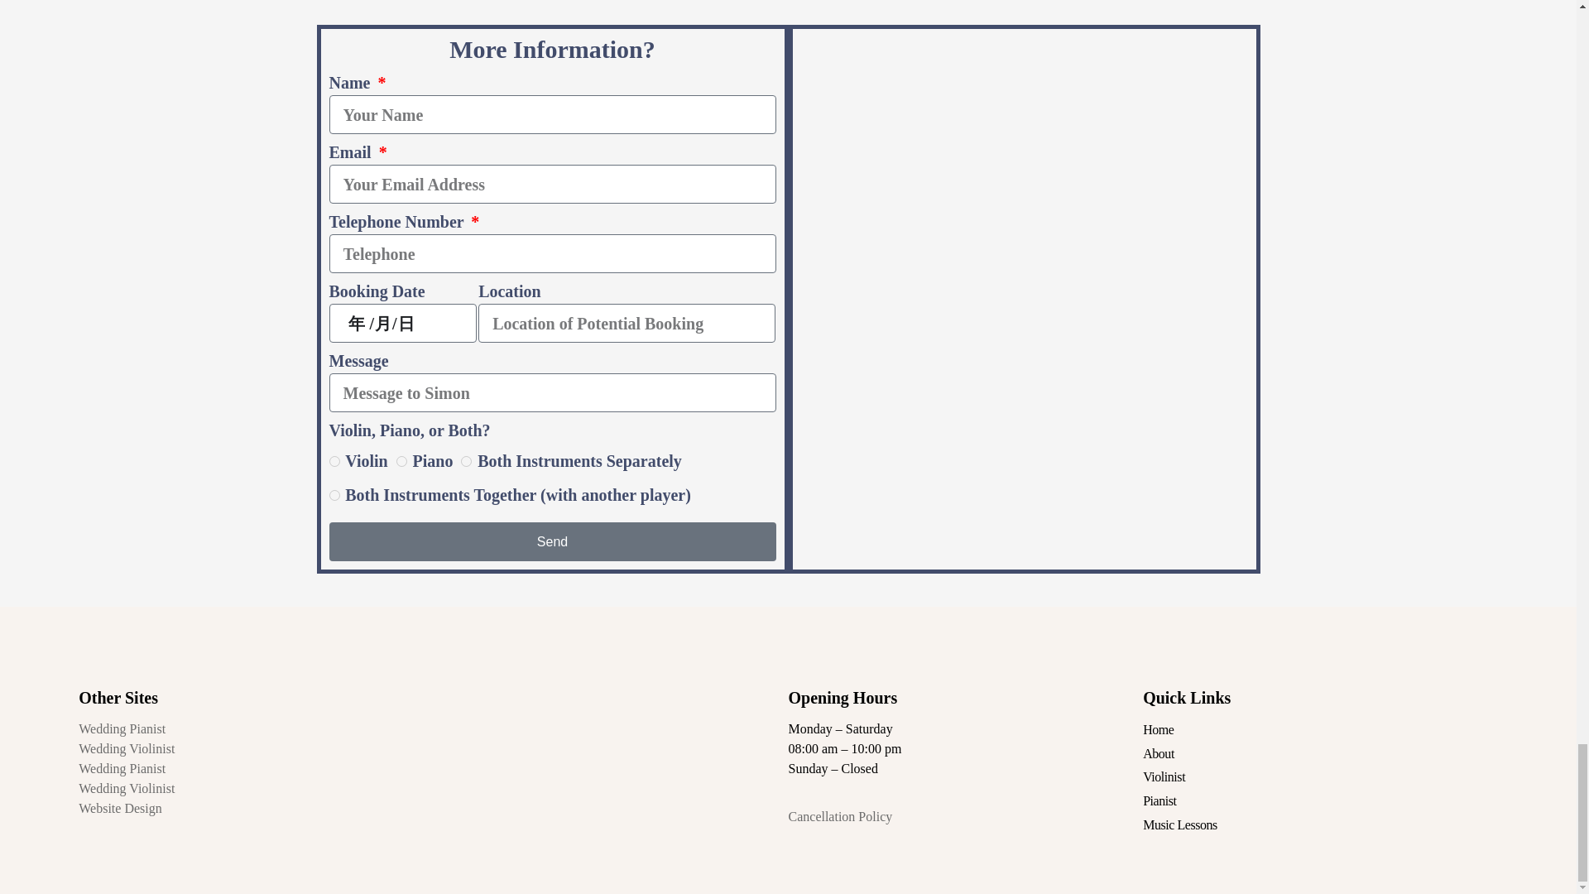  What do you see at coordinates (334, 460) in the screenshot?
I see `Violin` at bounding box center [334, 460].